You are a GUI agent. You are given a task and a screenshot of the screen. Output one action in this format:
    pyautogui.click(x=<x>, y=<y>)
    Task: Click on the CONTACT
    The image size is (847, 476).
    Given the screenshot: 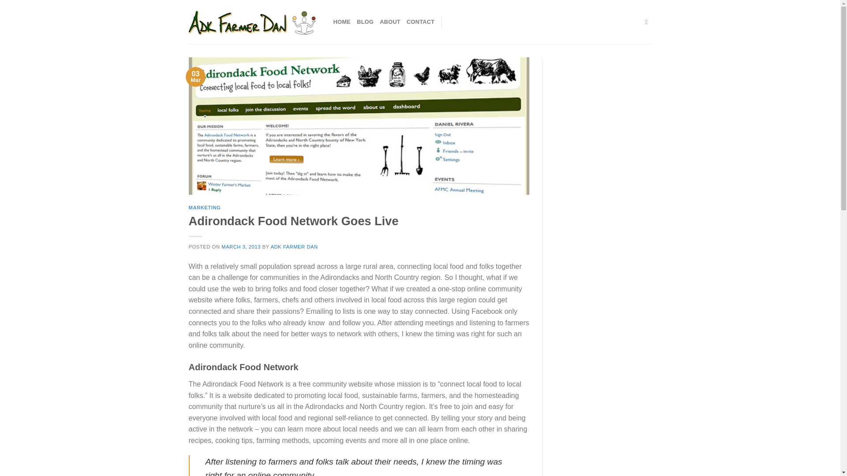 What is the action you would take?
    pyautogui.click(x=420, y=22)
    